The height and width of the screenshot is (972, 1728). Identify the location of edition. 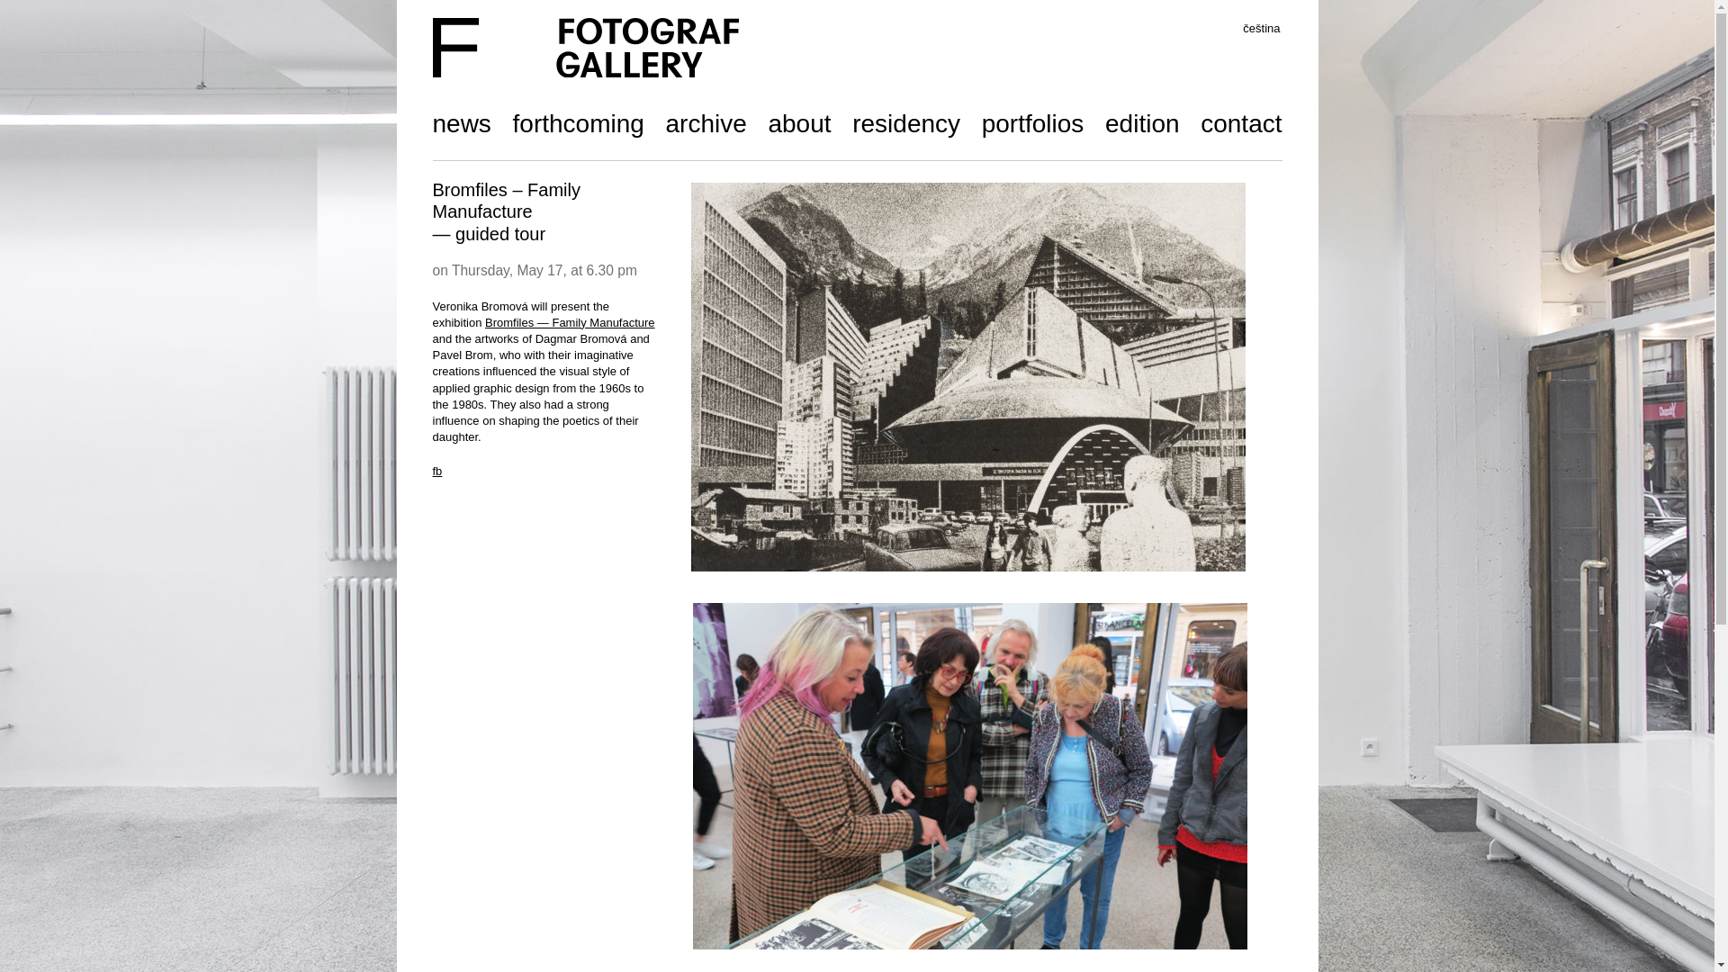
(1143, 126).